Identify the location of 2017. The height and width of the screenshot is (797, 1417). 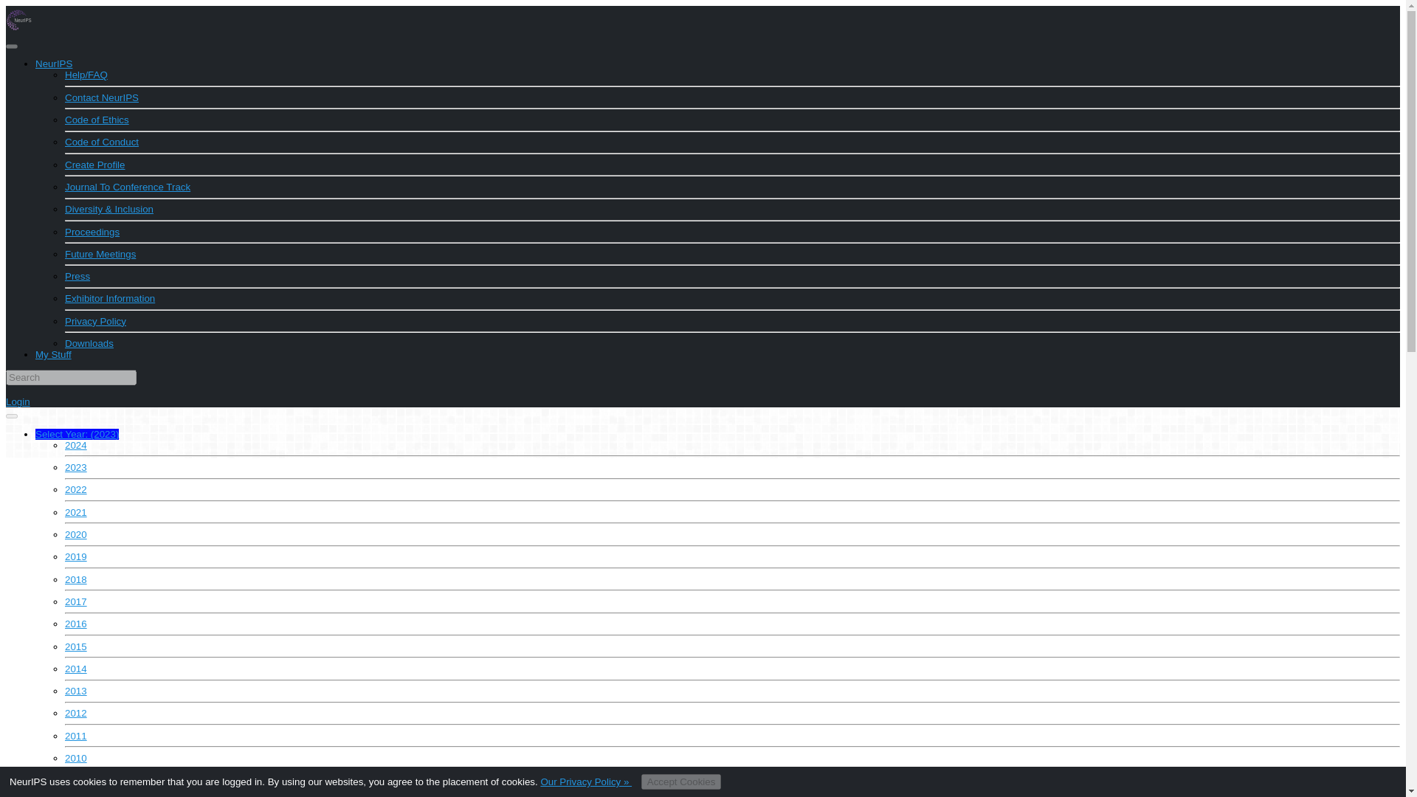
(75, 601).